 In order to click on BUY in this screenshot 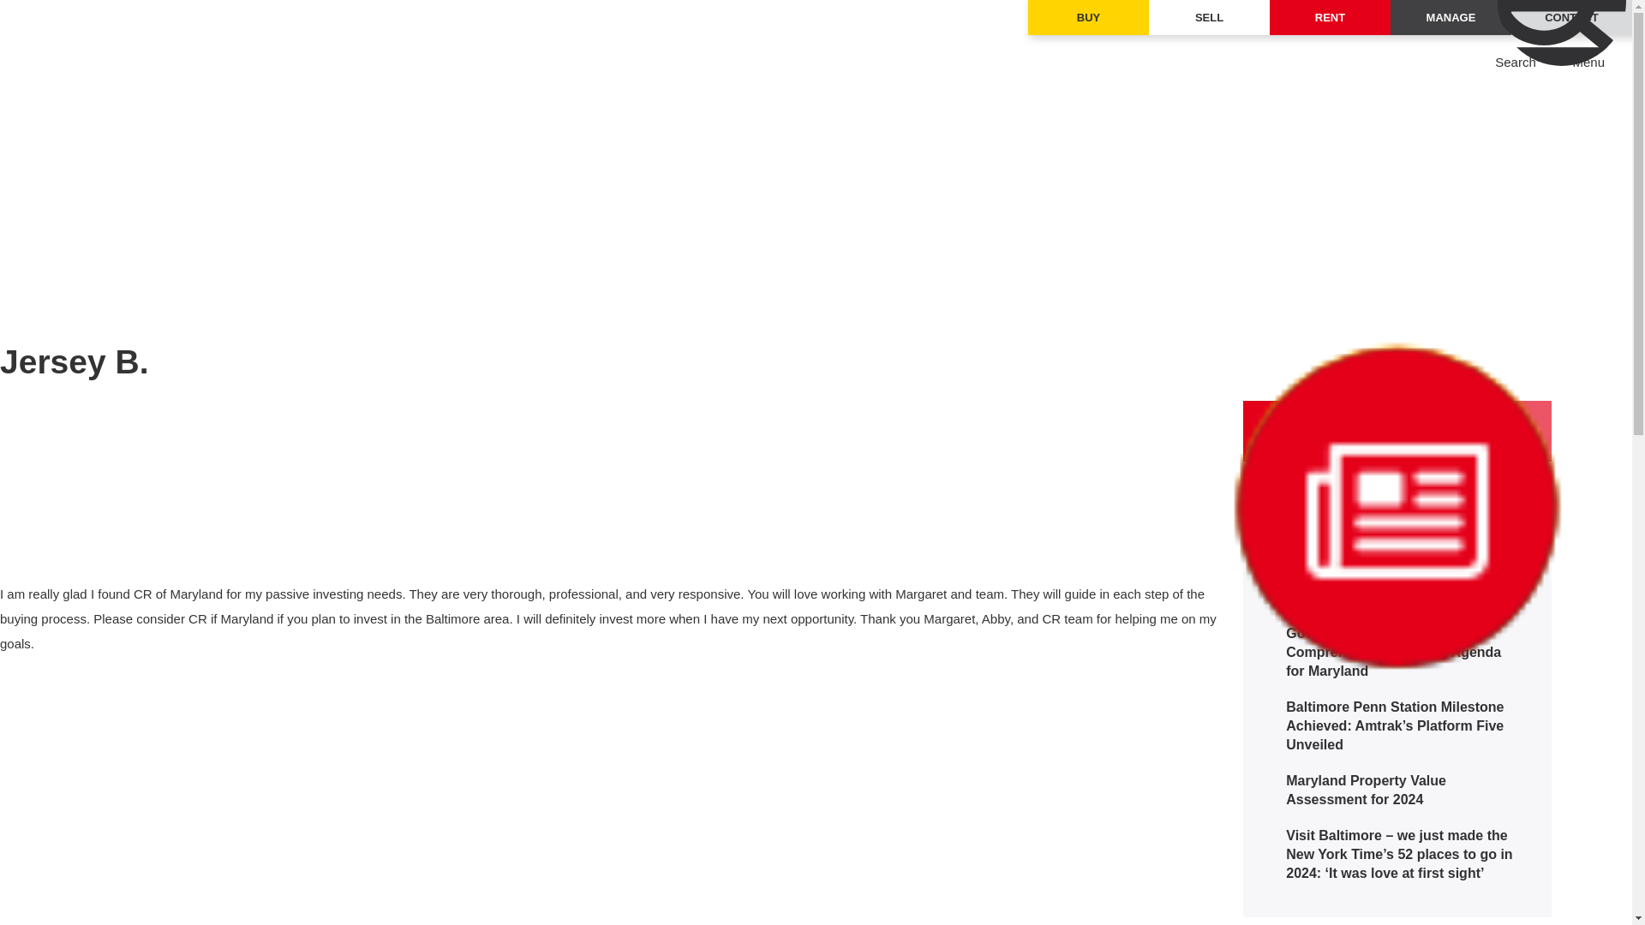, I will do `click(1088, 17)`.